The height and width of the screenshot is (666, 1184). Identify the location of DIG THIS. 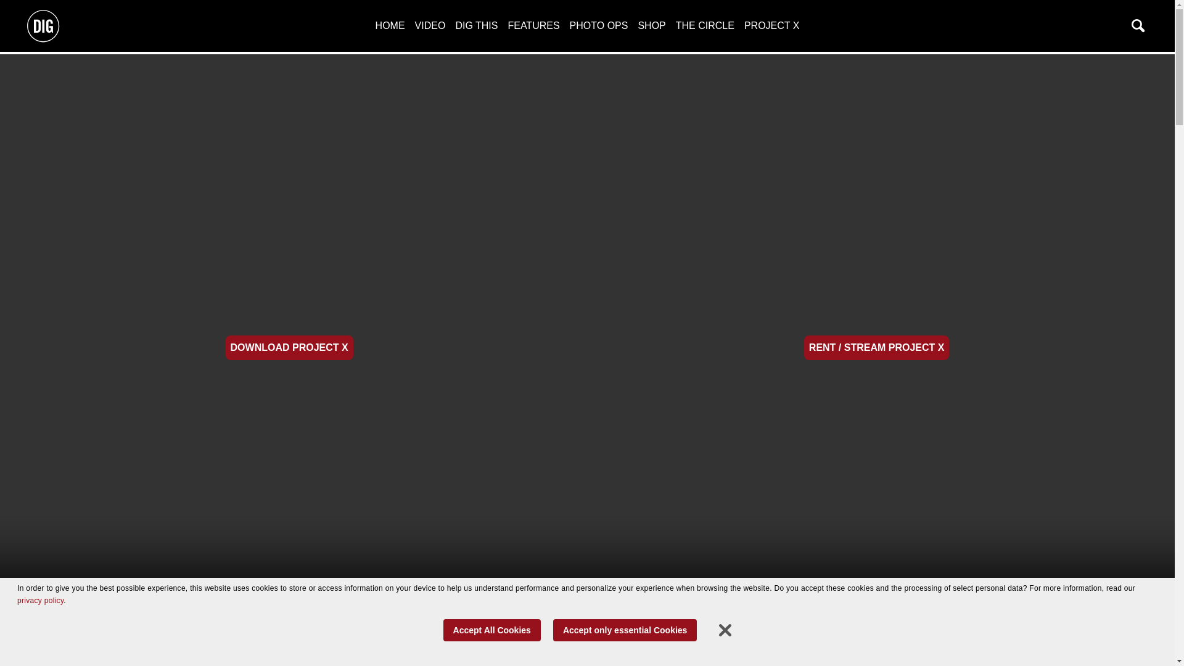
(476, 25).